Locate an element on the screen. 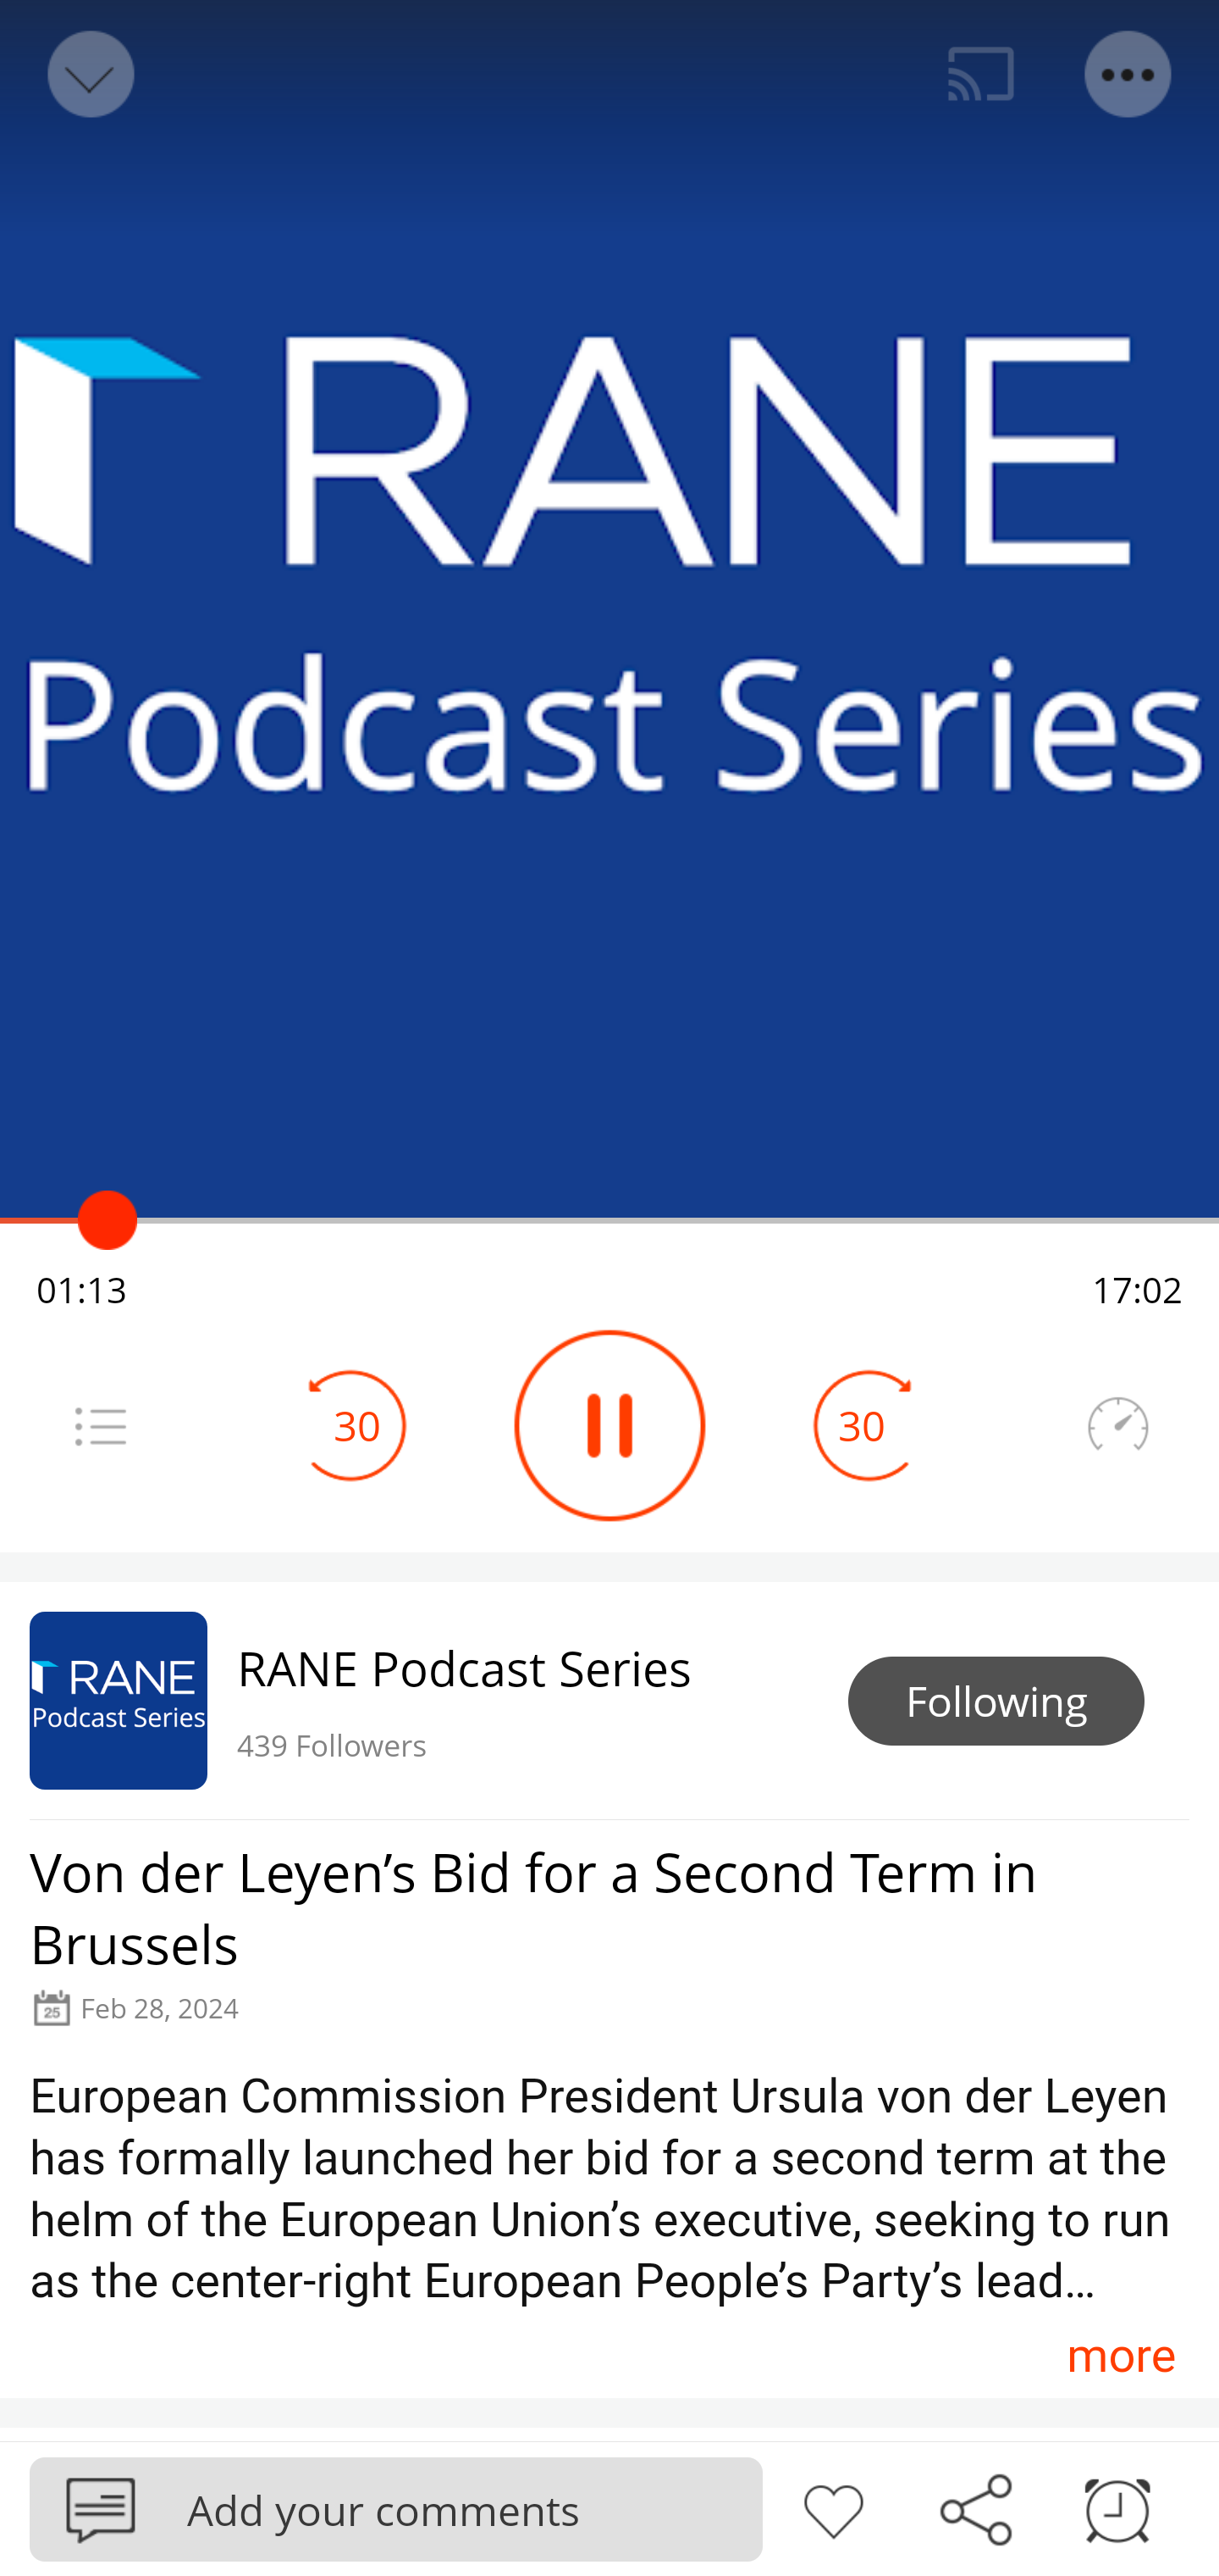  Like is located at coordinates (833, 2507).